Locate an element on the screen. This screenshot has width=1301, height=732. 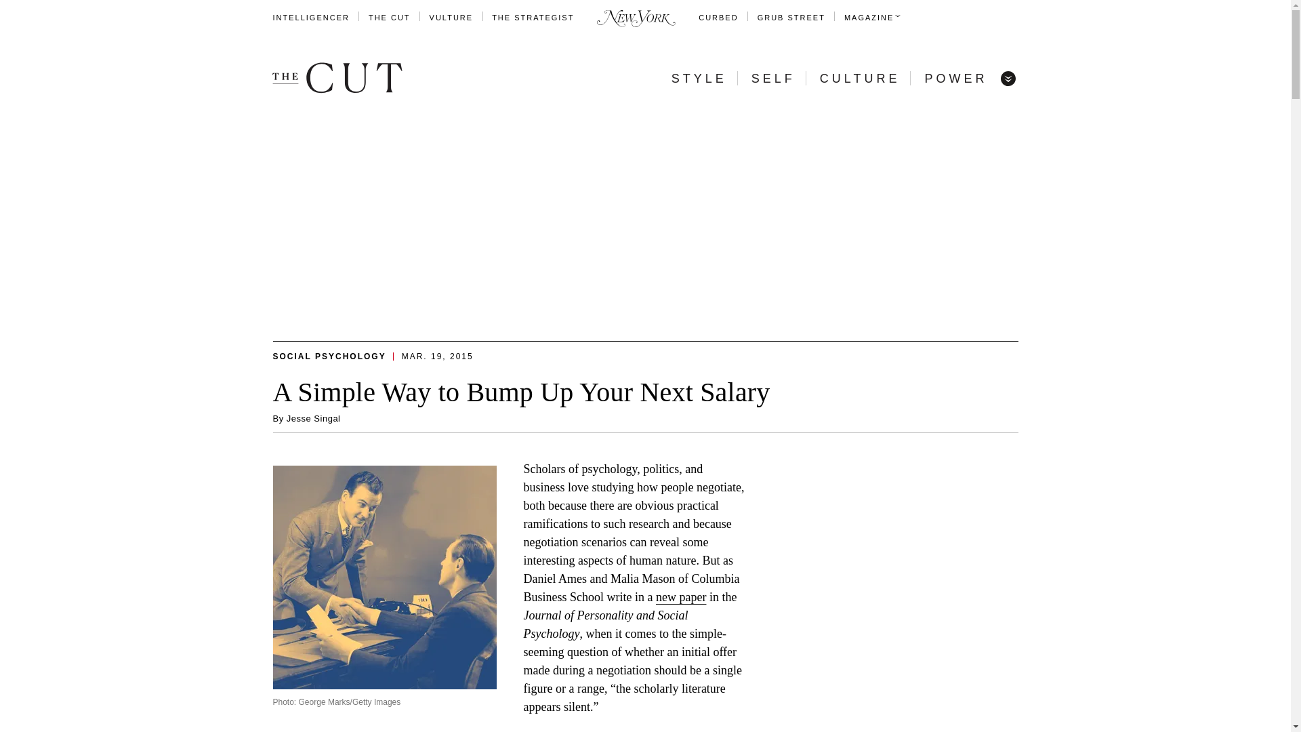
POWER is located at coordinates (955, 79).